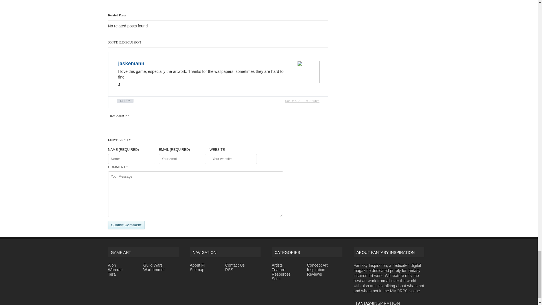 Image resolution: width=542 pixels, height=305 pixels. What do you see at coordinates (182, 159) in the screenshot?
I see `Your email` at bounding box center [182, 159].